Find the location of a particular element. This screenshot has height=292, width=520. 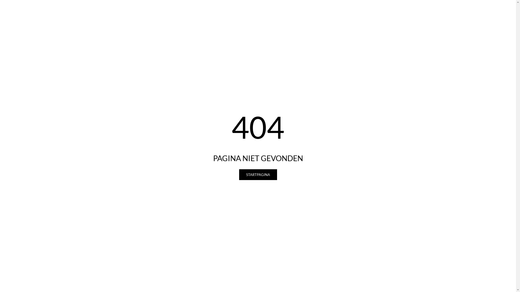

STARTPAGINA is located at coordinates (258, 175).